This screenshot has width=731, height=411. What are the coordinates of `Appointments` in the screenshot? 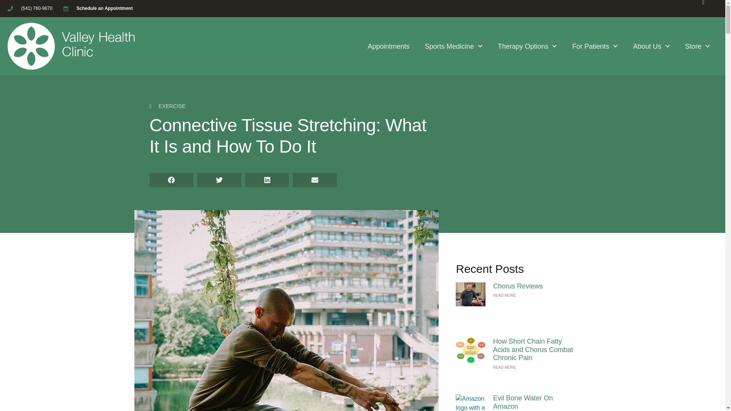 It's located at (389, 46).